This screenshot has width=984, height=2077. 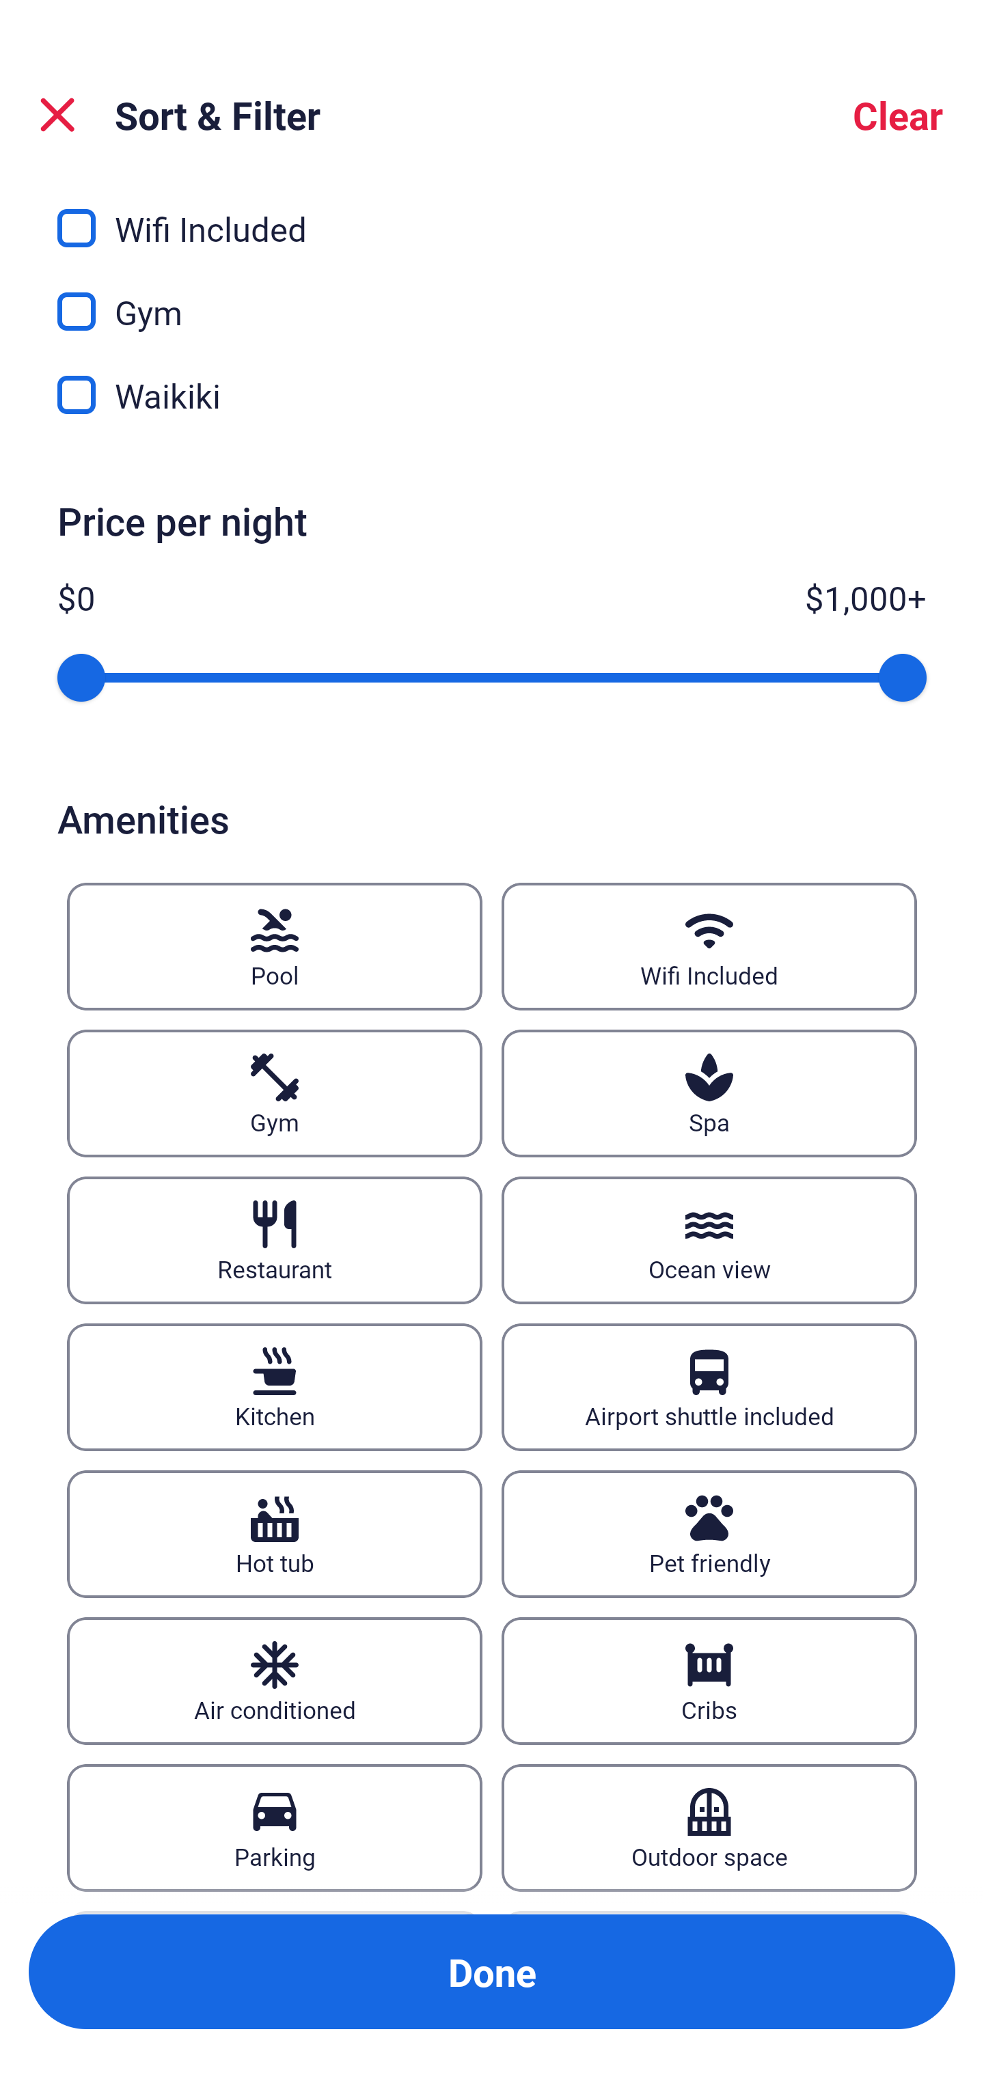 I want to click on Waikiki, Waikiki, so click(x=492, y=395).